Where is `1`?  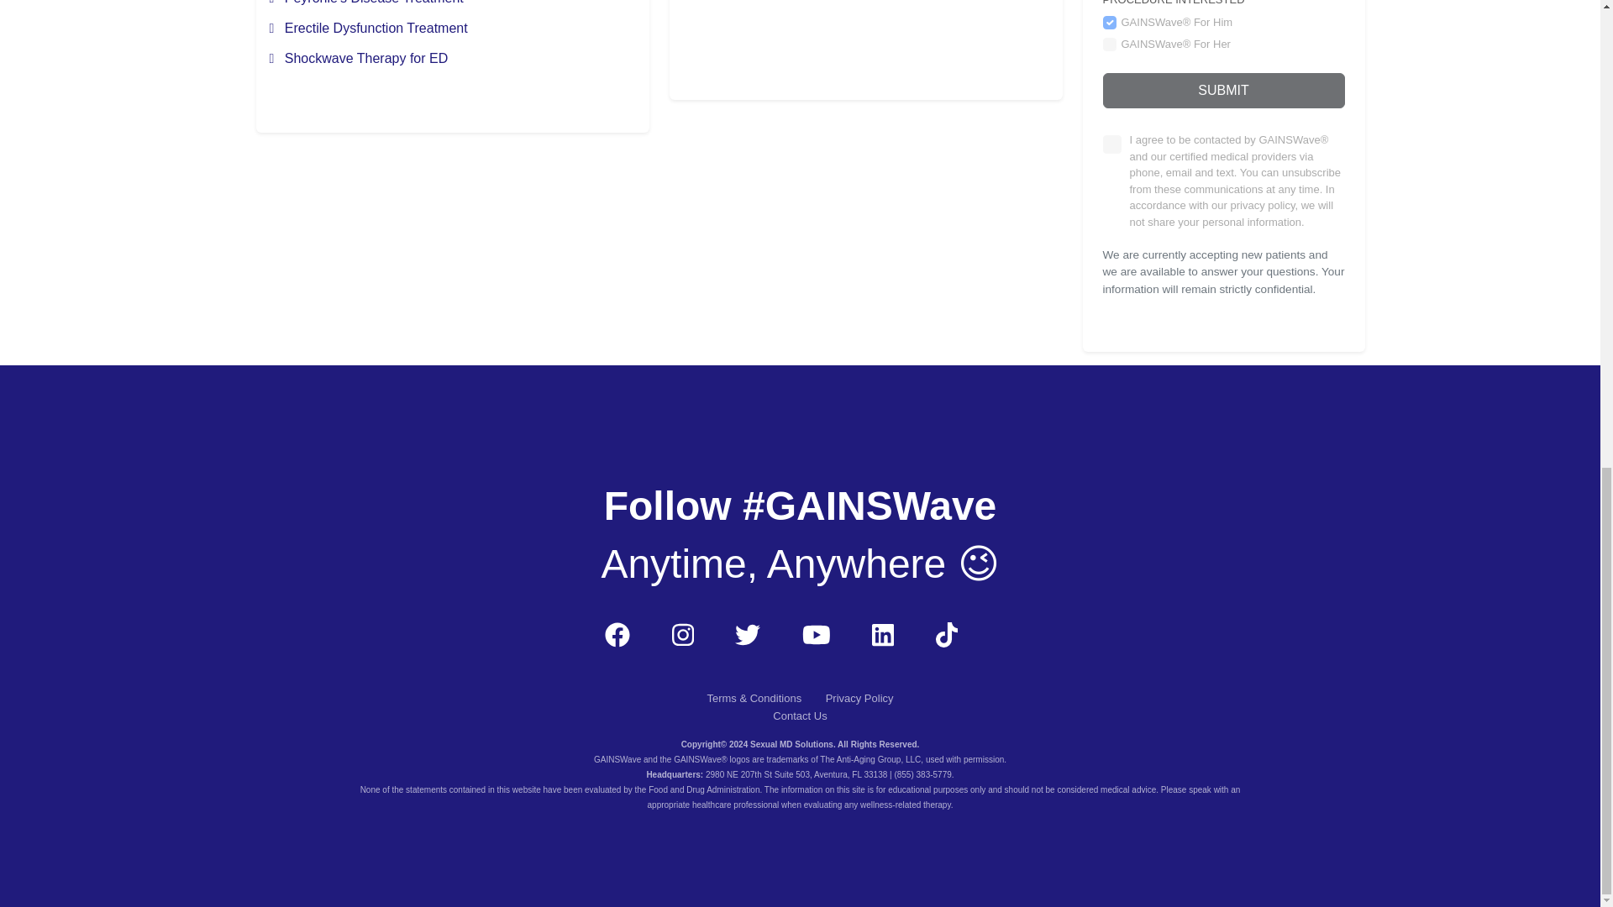
1 is located at coordinates (1111, 144).